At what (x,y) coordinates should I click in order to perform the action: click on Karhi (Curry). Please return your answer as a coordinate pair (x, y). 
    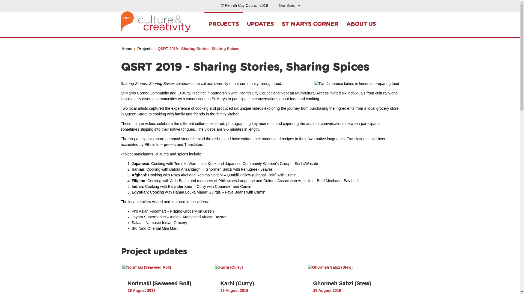
    Looking at the image, I should click on (237, 283).